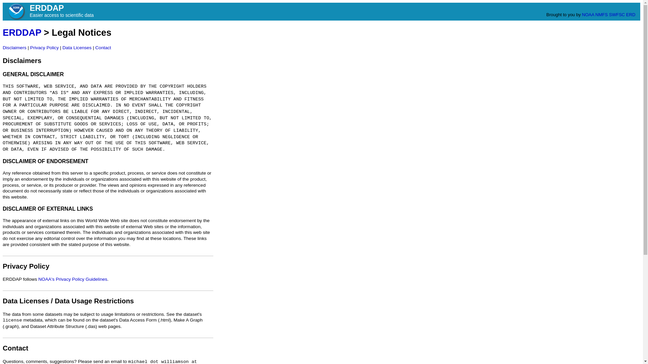 The image size is (648, 364). What do you see at coordinates (16, 11) in the screenshot?
I see `National Oceanic and Atmospheric Administration` at bounding box center [16, 11].